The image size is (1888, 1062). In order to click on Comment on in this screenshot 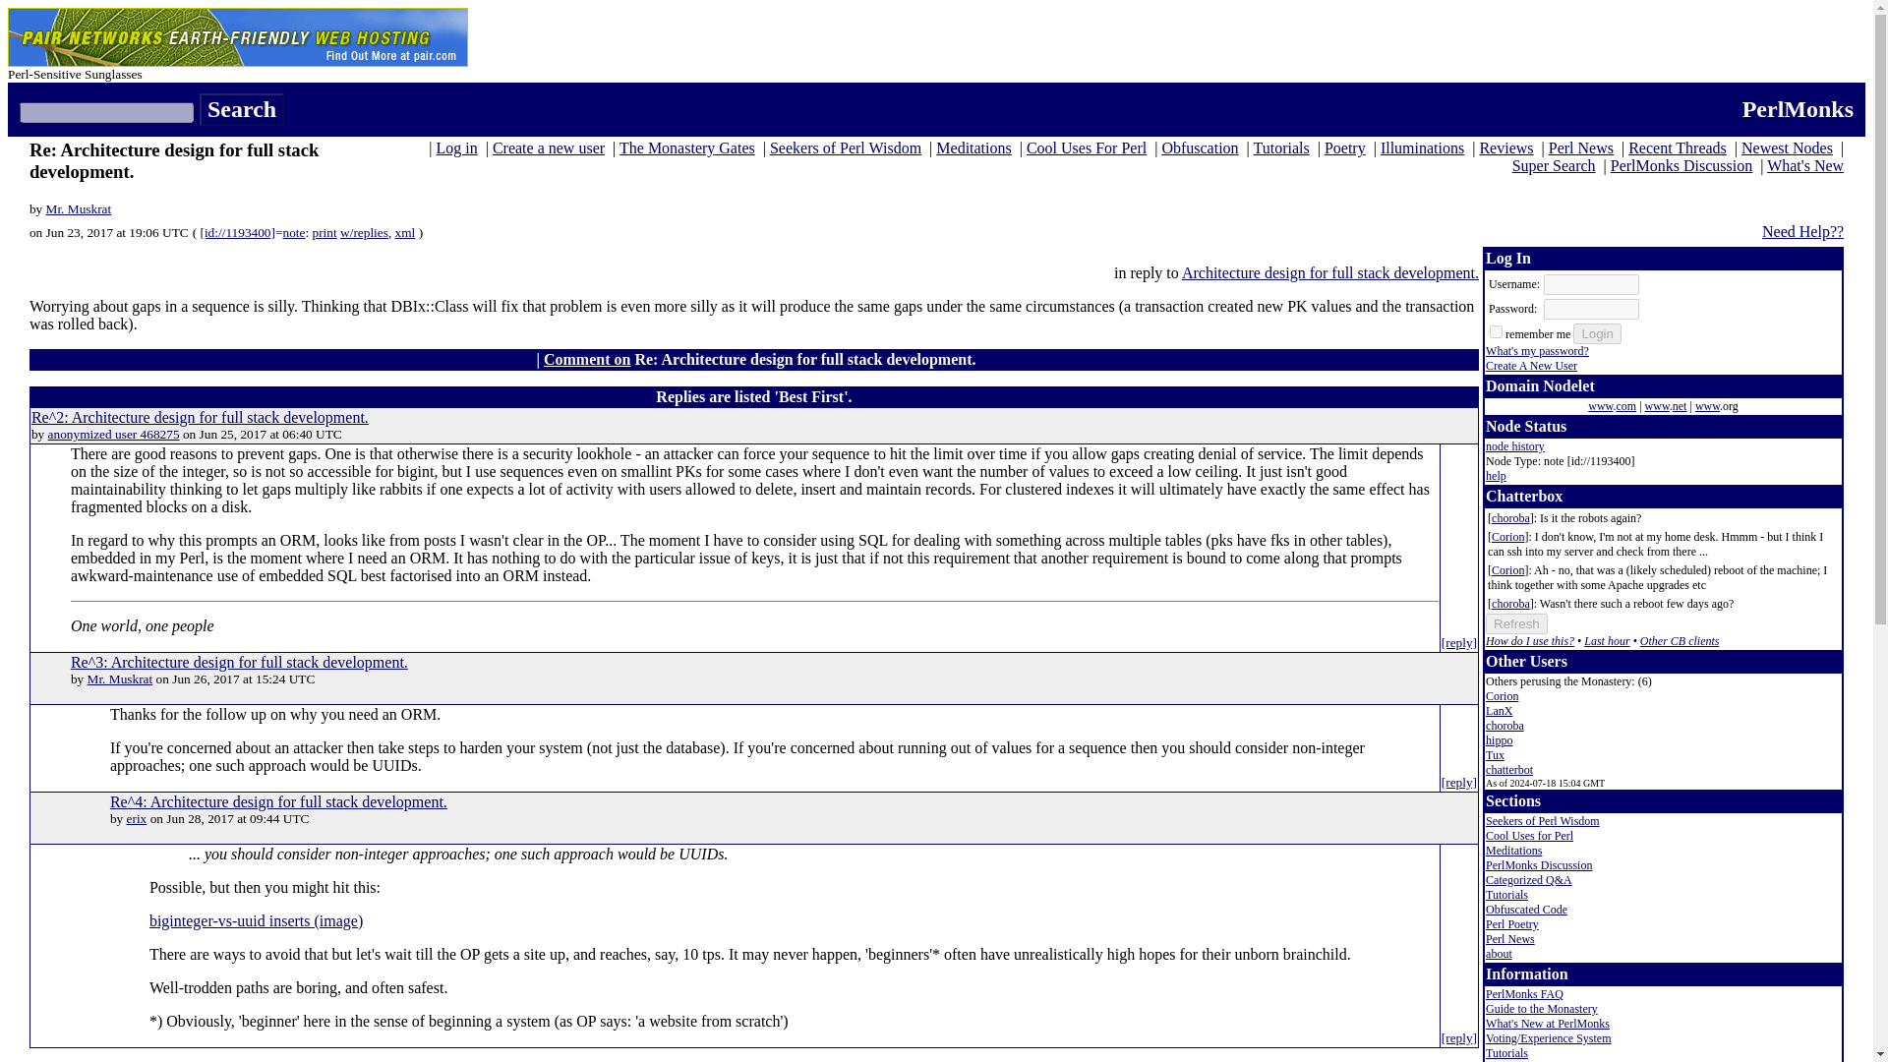, I will do `click(586, 359)`.